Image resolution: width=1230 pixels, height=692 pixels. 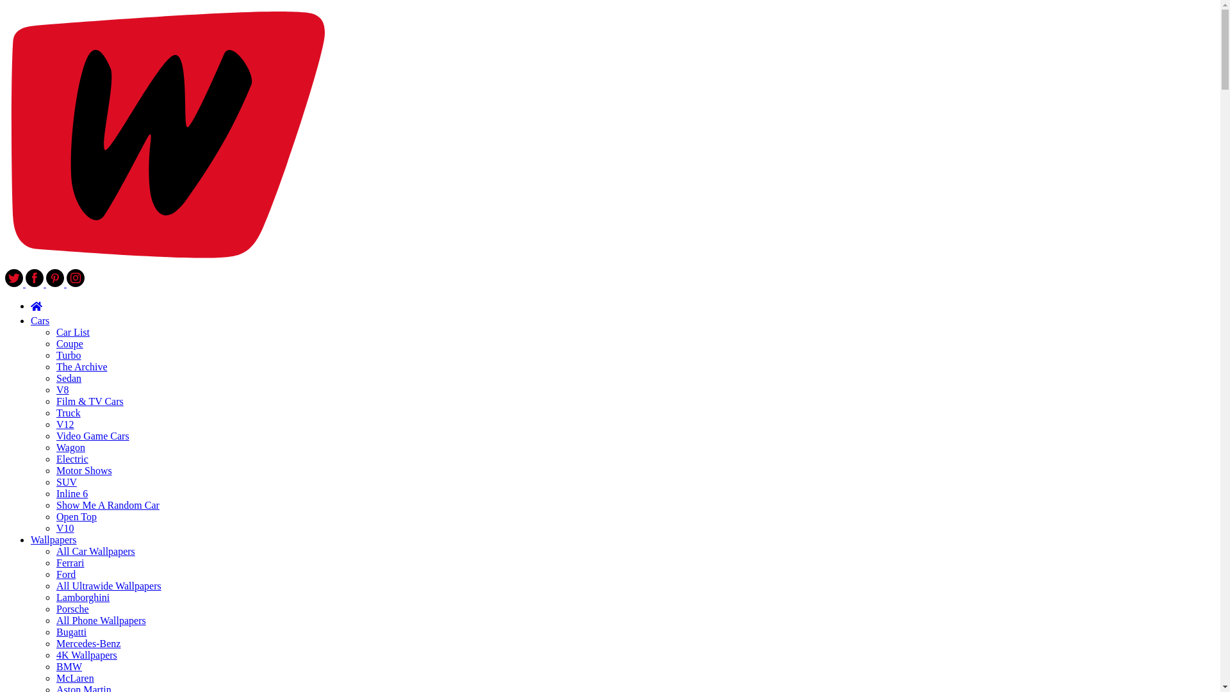 I want to click on Sedan, so click(x=69, y=378).